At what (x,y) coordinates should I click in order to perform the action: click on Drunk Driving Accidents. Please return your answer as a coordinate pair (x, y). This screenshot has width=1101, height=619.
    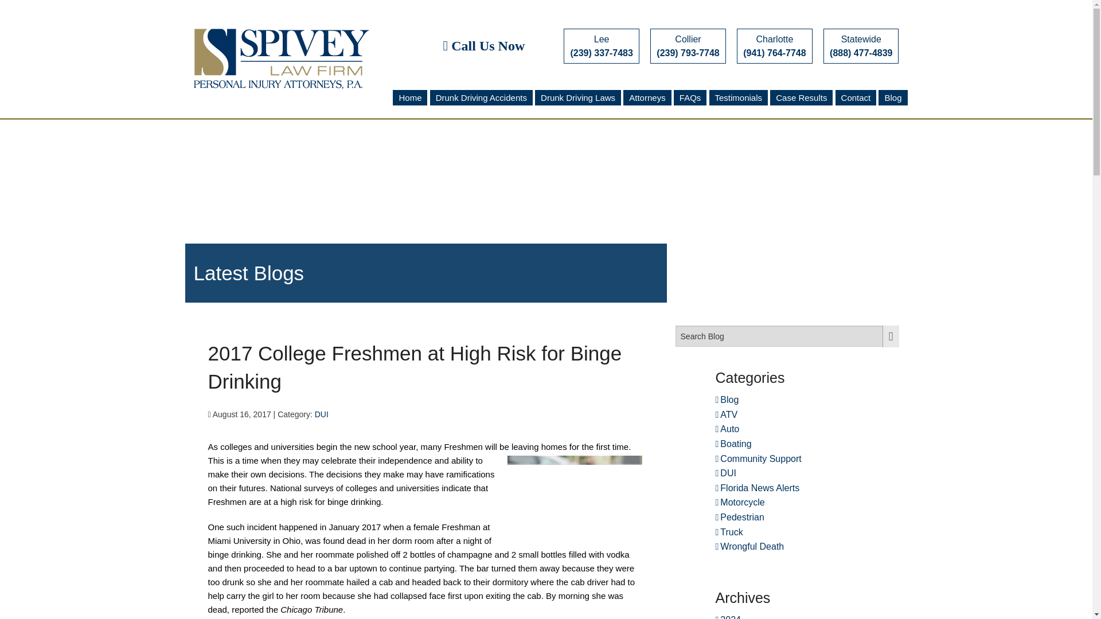
    Looking at the image, I should click on (482, 97).